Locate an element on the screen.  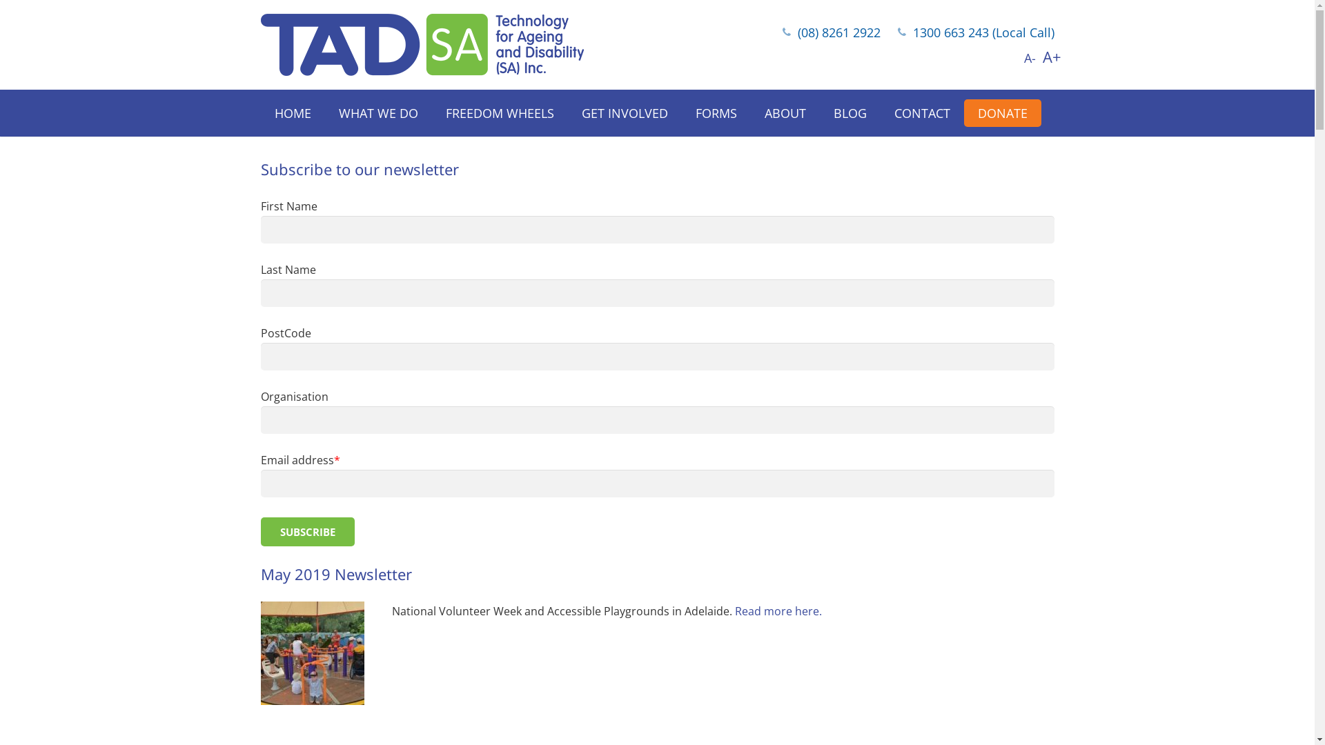
GET INVOLVED is located at coordinates (624, 113).